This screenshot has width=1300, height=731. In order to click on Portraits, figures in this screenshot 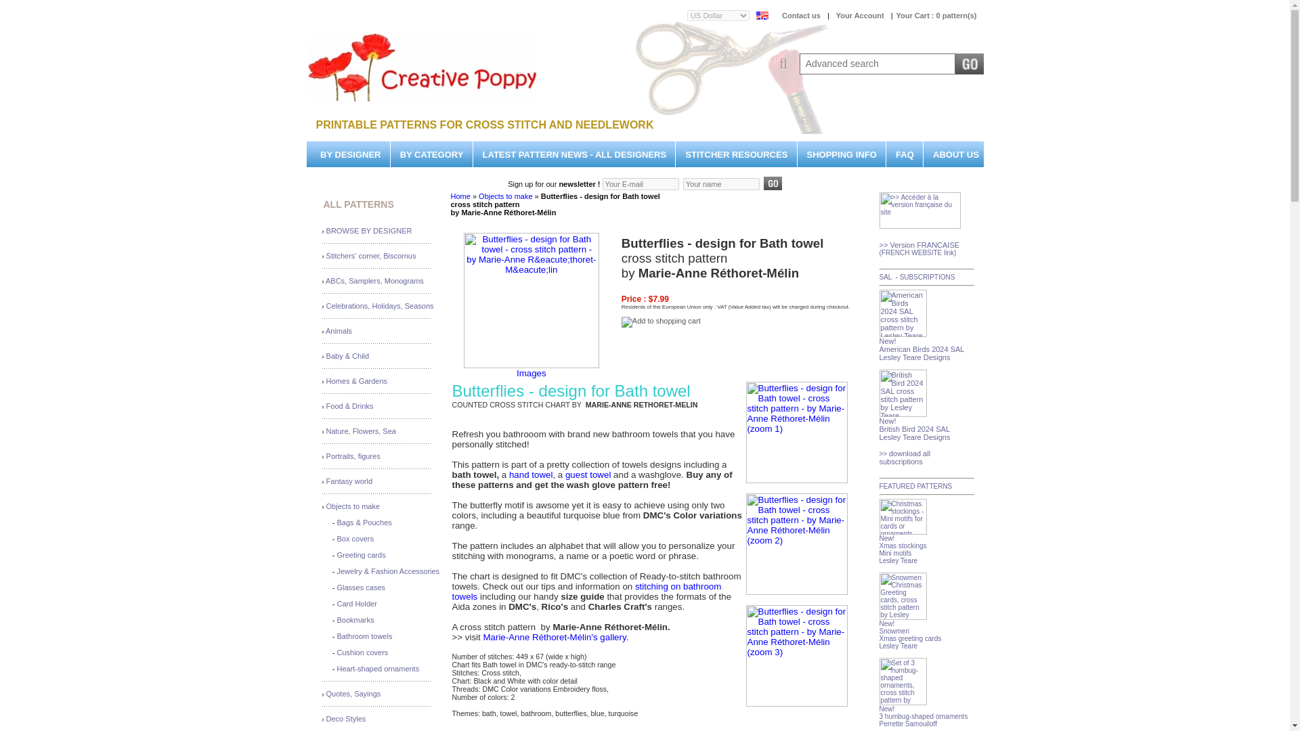, I will do `click(353, 456)`.